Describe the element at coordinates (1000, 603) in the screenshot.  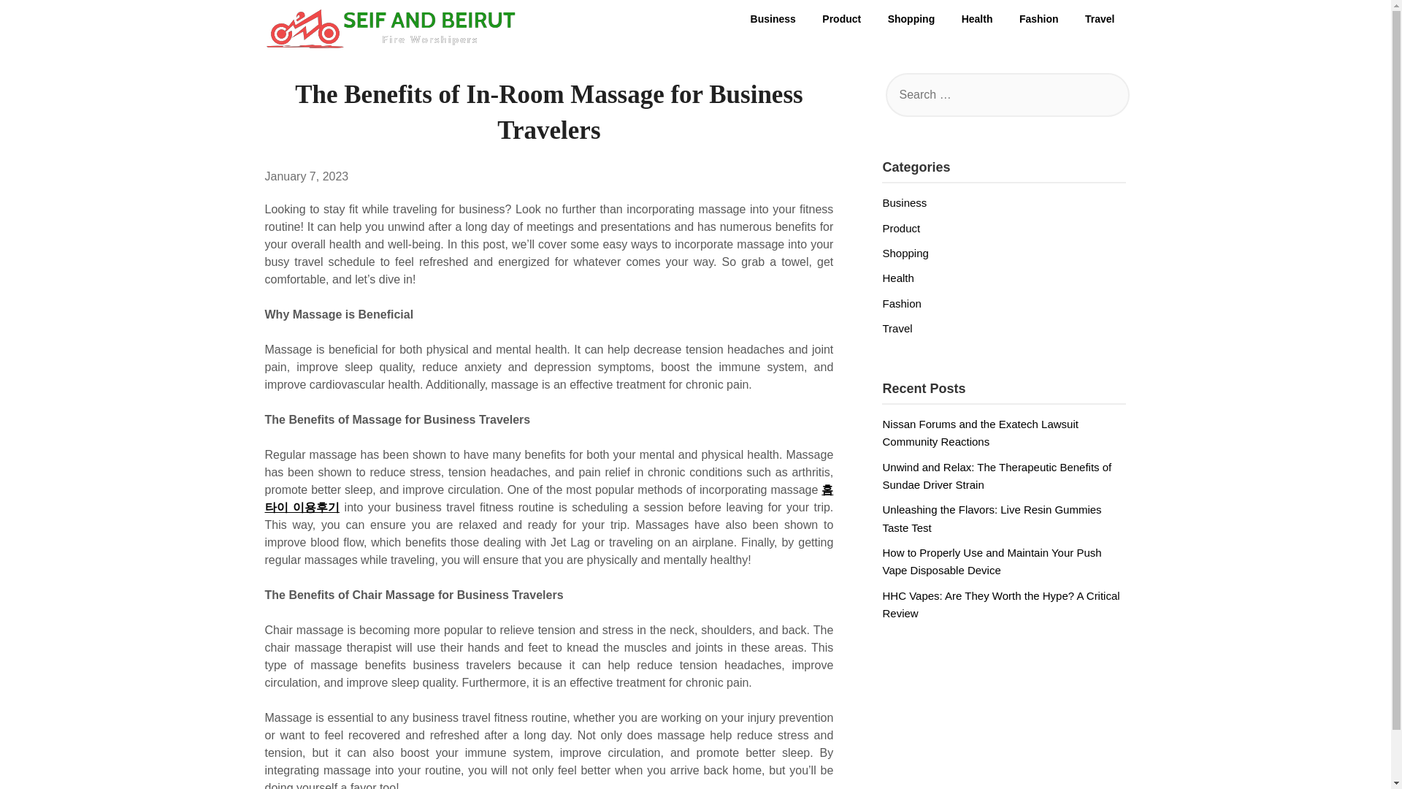
I see `HHC Vapes: Are They Worth the Hype? A Critical Review` at that location.